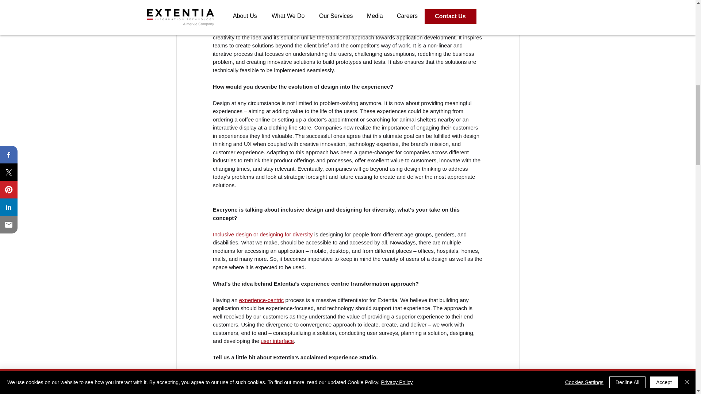 The width and height of the screenshot is (701, 394). I want to click on Experience Studio, so click(245, 374).